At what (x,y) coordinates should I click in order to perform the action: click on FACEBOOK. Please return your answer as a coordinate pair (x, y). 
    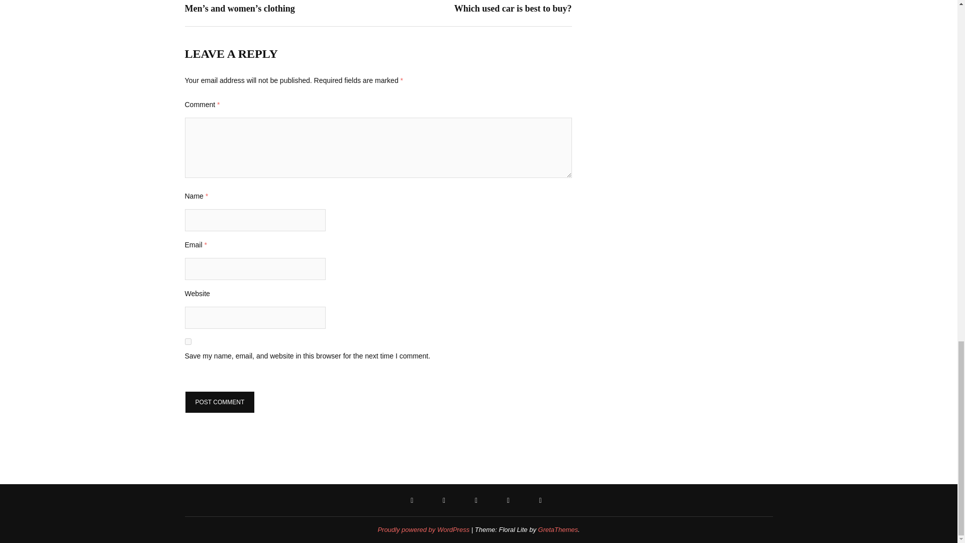
    Looking at the image, I should click on (479, 6).